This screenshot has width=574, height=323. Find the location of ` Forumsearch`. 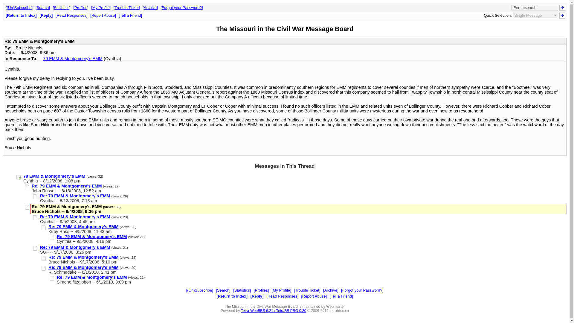

 Forumsearch is located at coordinates (535, 7).